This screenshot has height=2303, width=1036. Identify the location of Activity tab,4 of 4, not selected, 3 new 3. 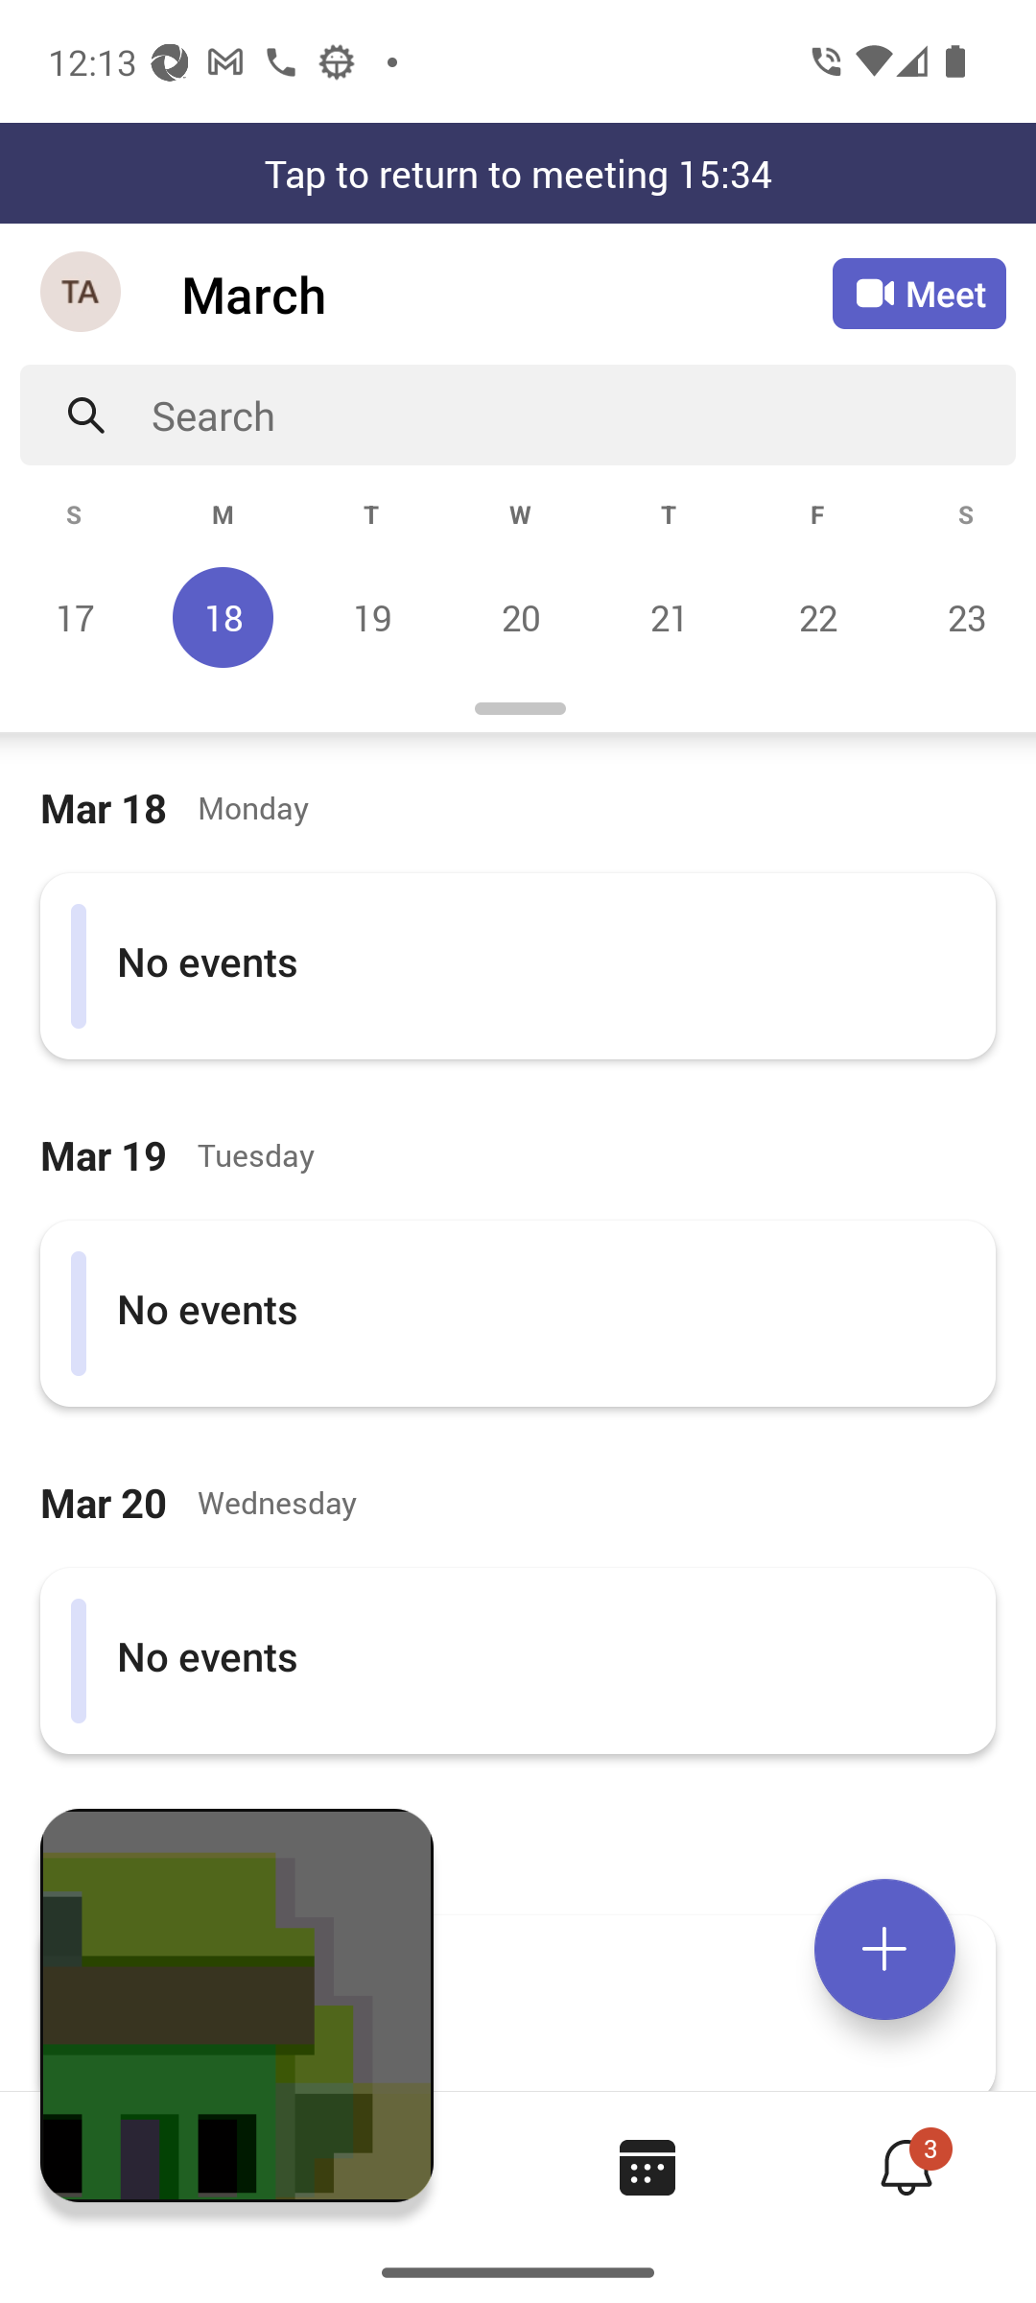
(906, 2167).